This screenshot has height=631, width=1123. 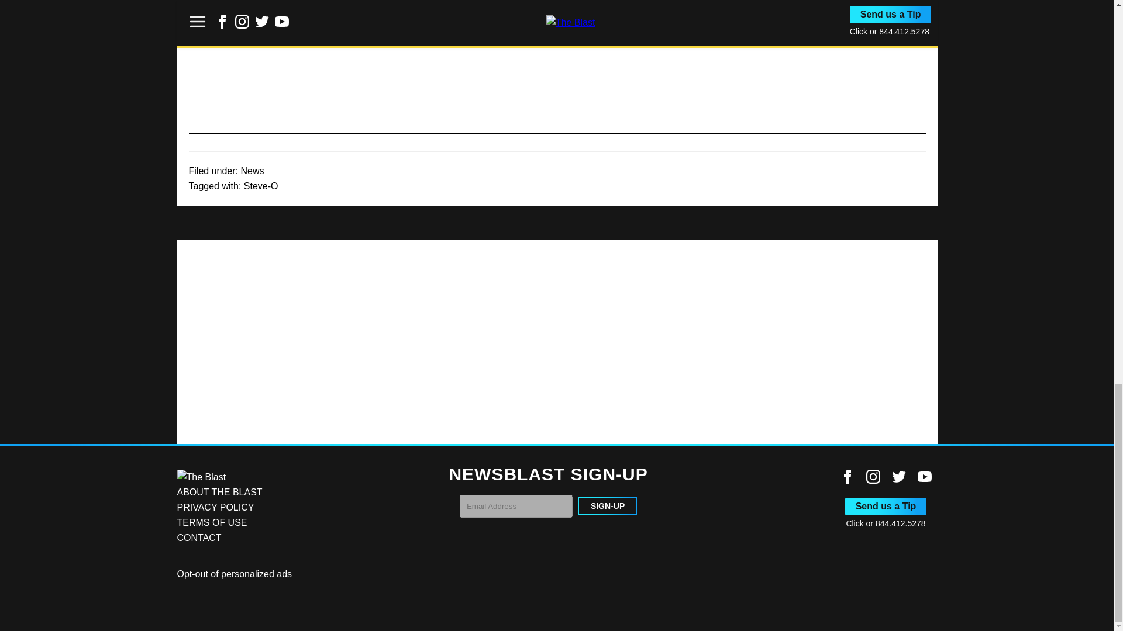 I want to click on CONTACT, so click(x=199, y=538).